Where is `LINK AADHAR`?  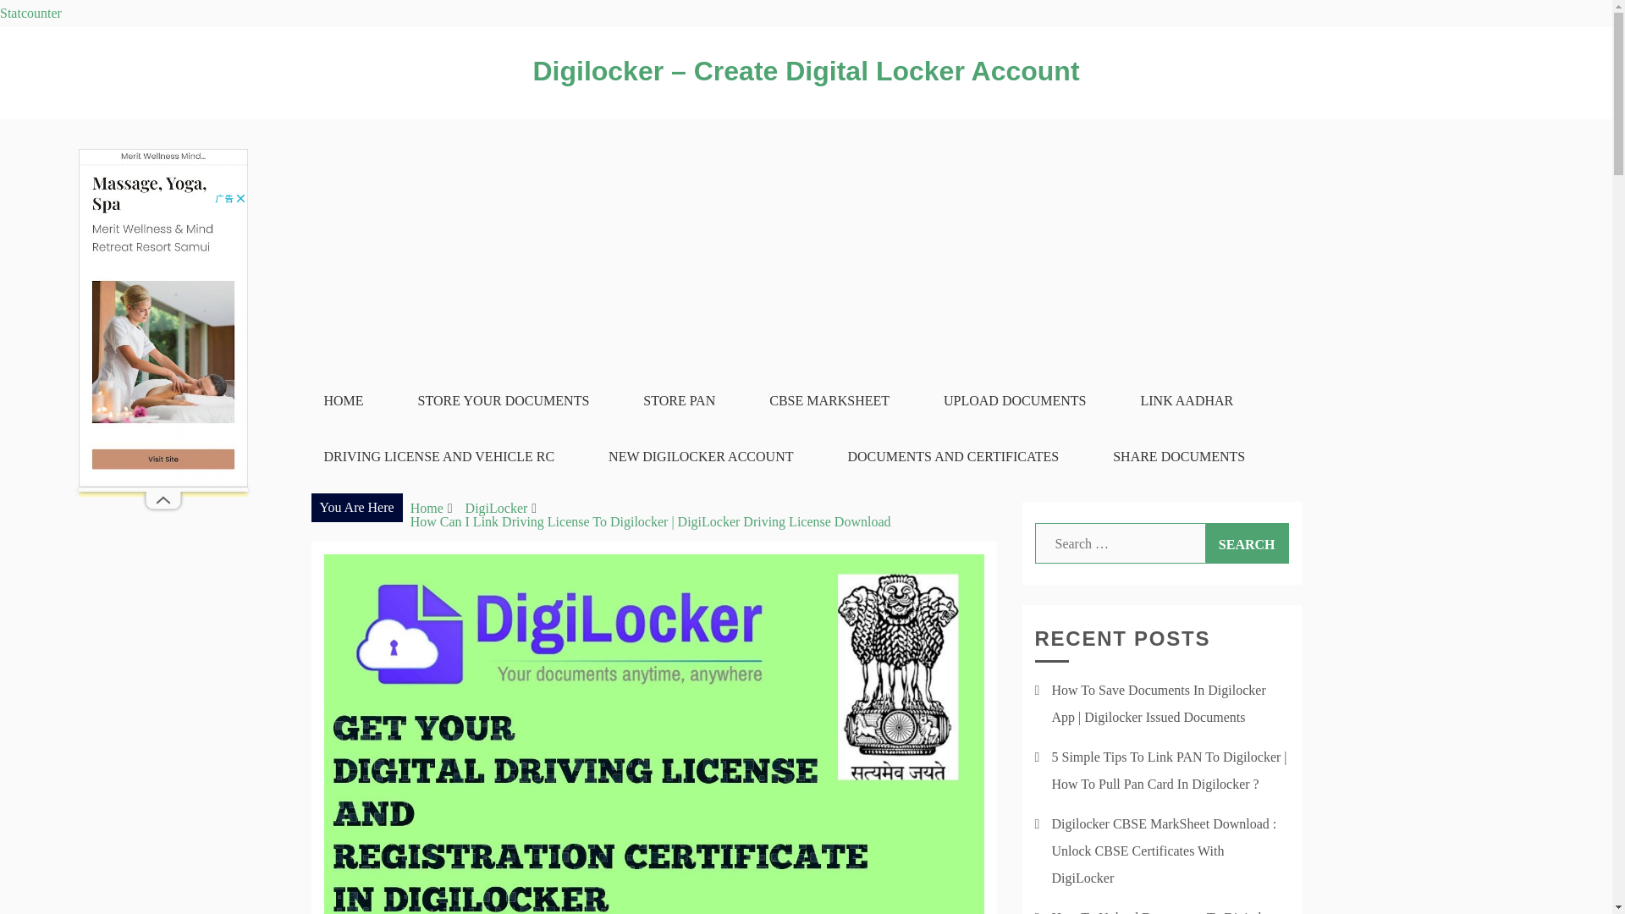
LINK AADHAR is located at coordinates (1187, 400).